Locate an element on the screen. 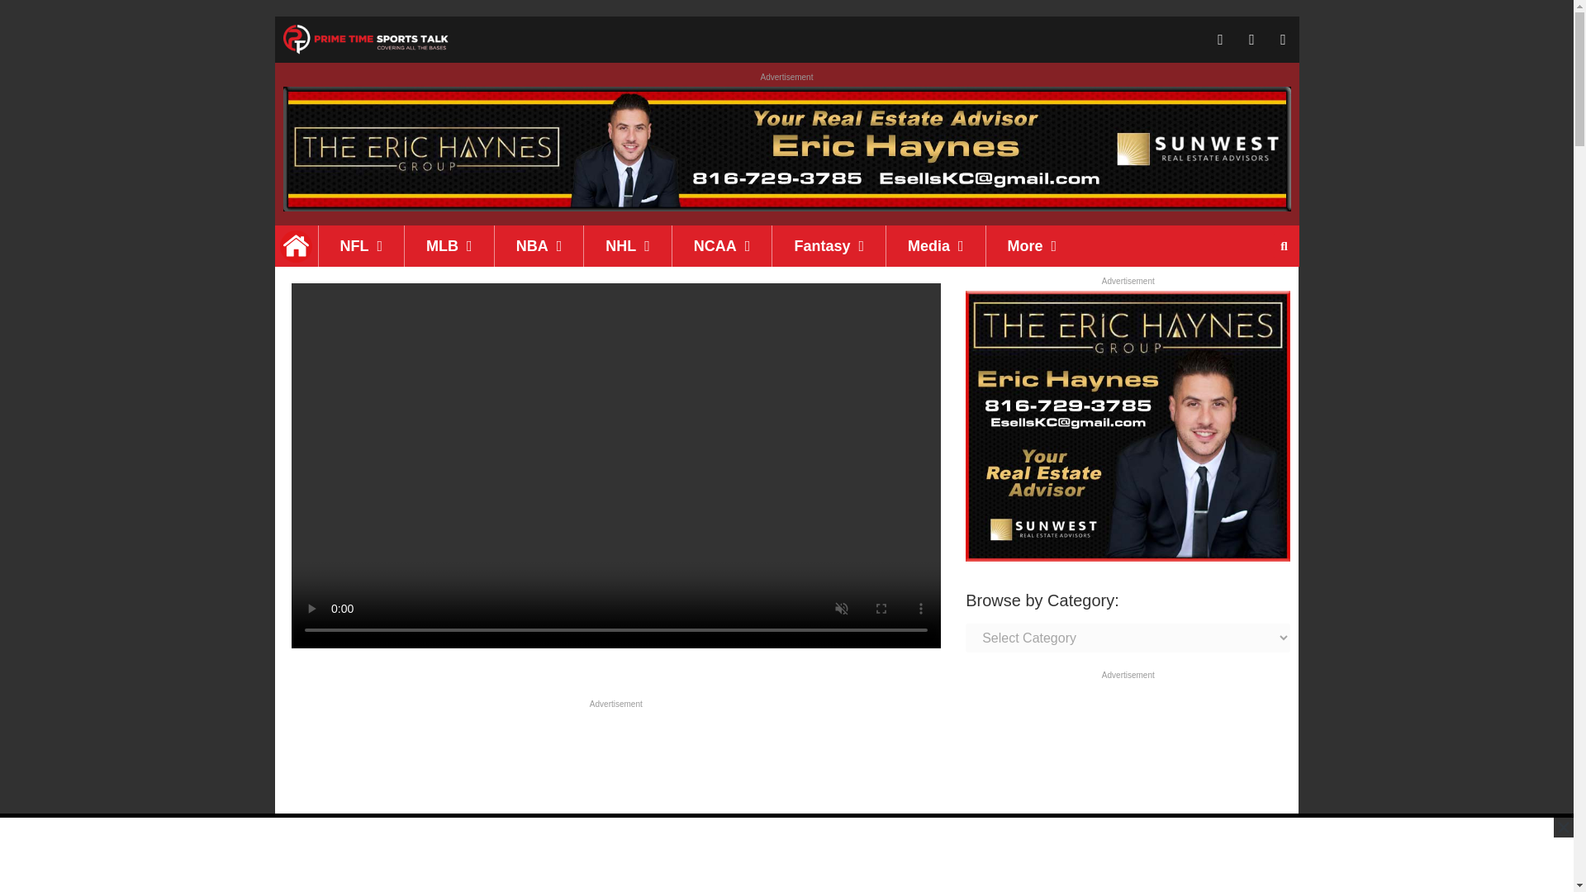 The width and height of the screenshot is (1586, 892). 3rd party ad content is located at coordinates (1128, 788).